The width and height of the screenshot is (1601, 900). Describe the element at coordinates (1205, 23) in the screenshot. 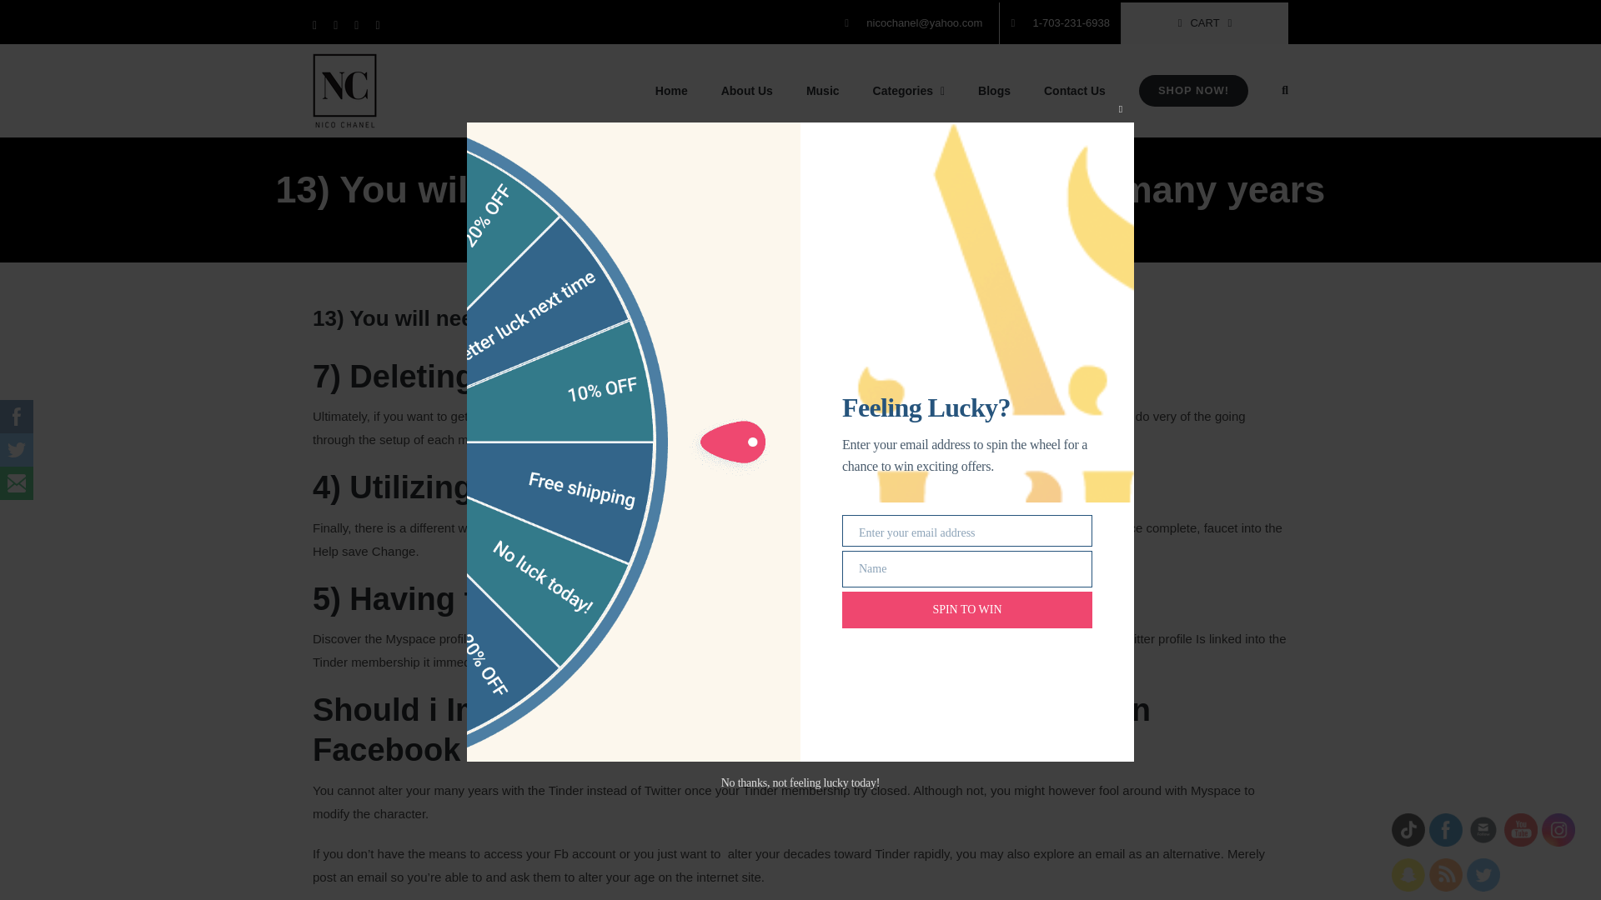

I see `CART` at that location.